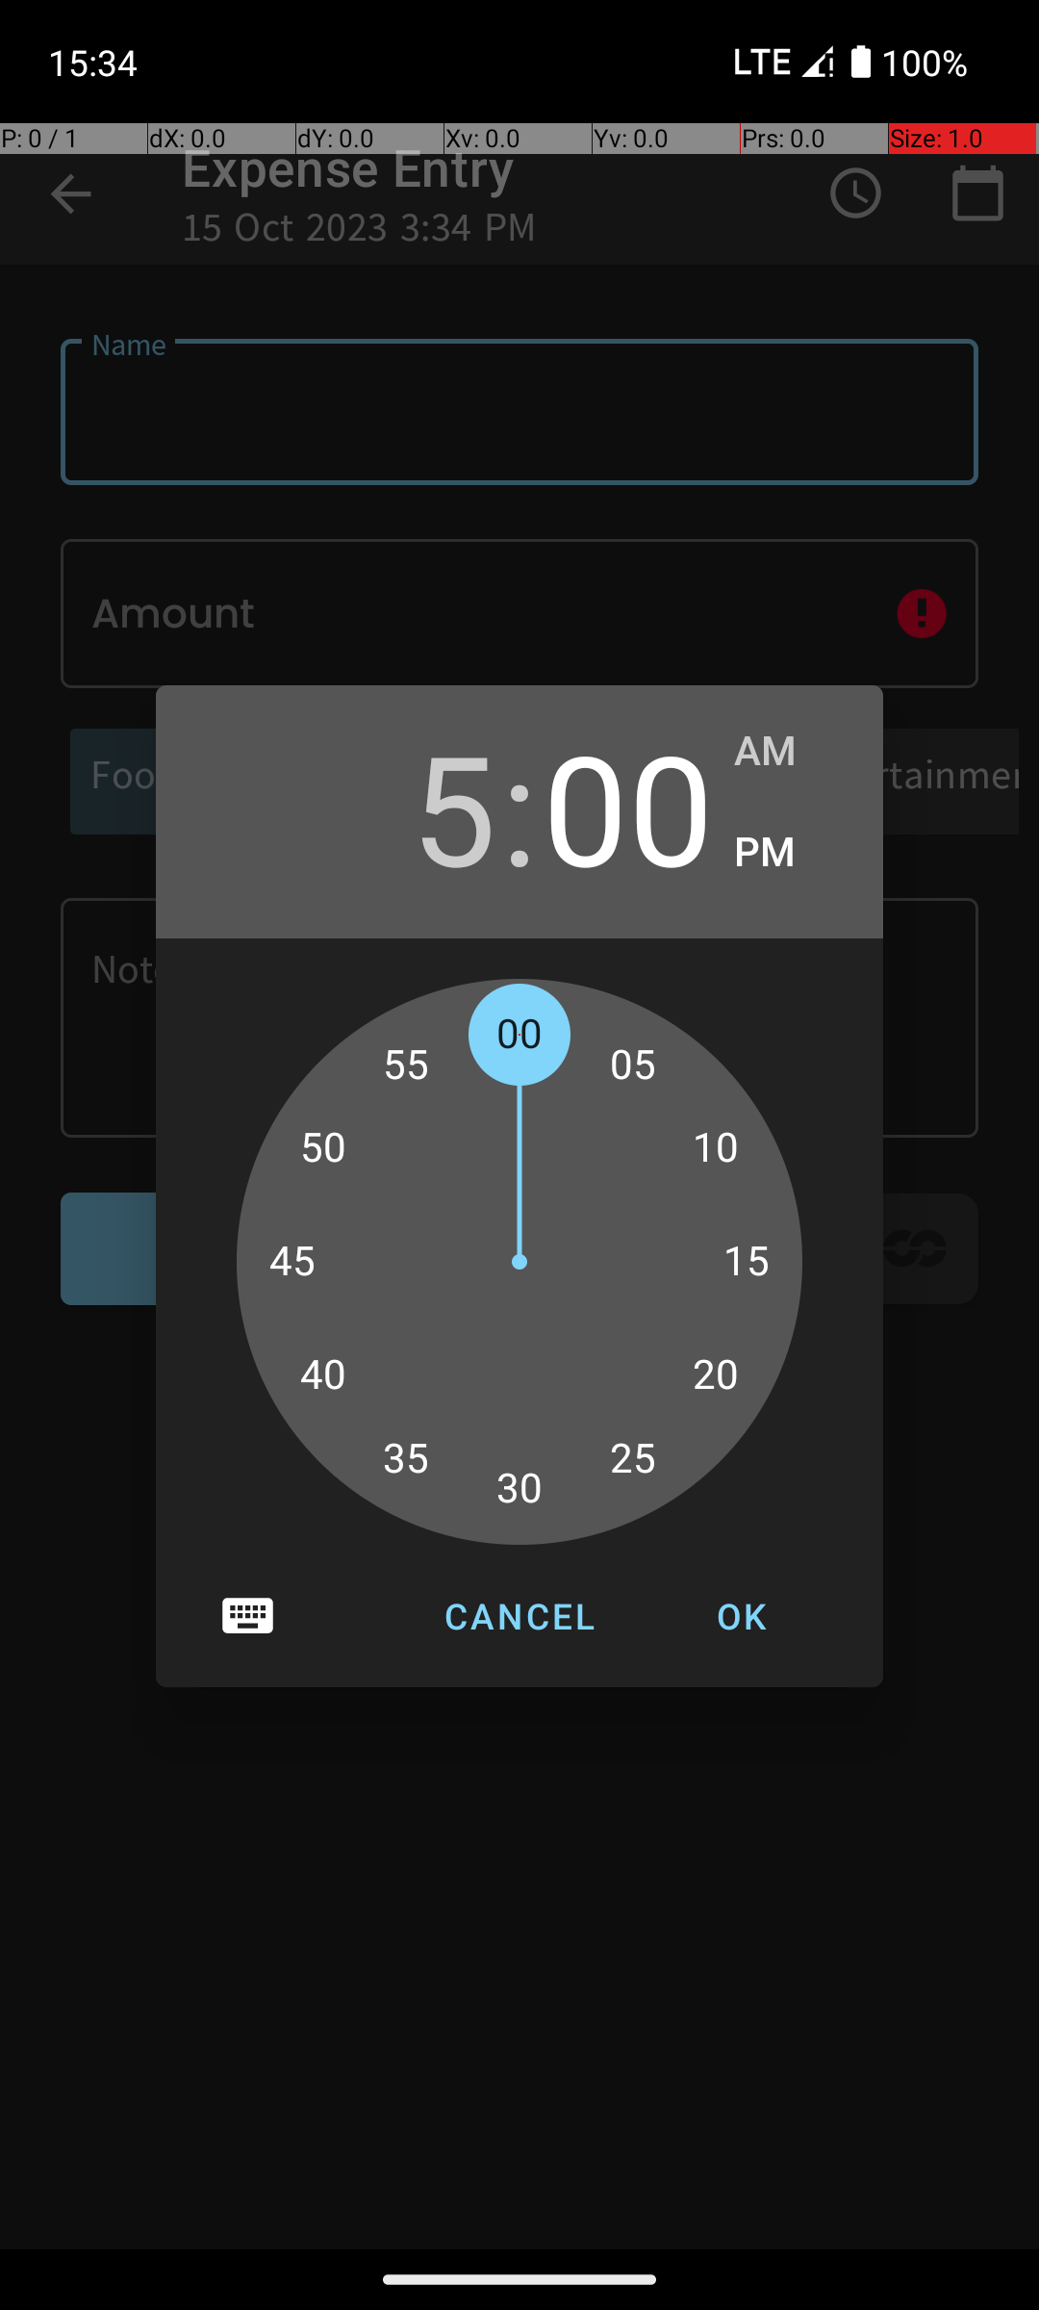  What do you see at coordinates (427, 1469) in the screenshot?
I see `34` at bounding box center [427, 1469].